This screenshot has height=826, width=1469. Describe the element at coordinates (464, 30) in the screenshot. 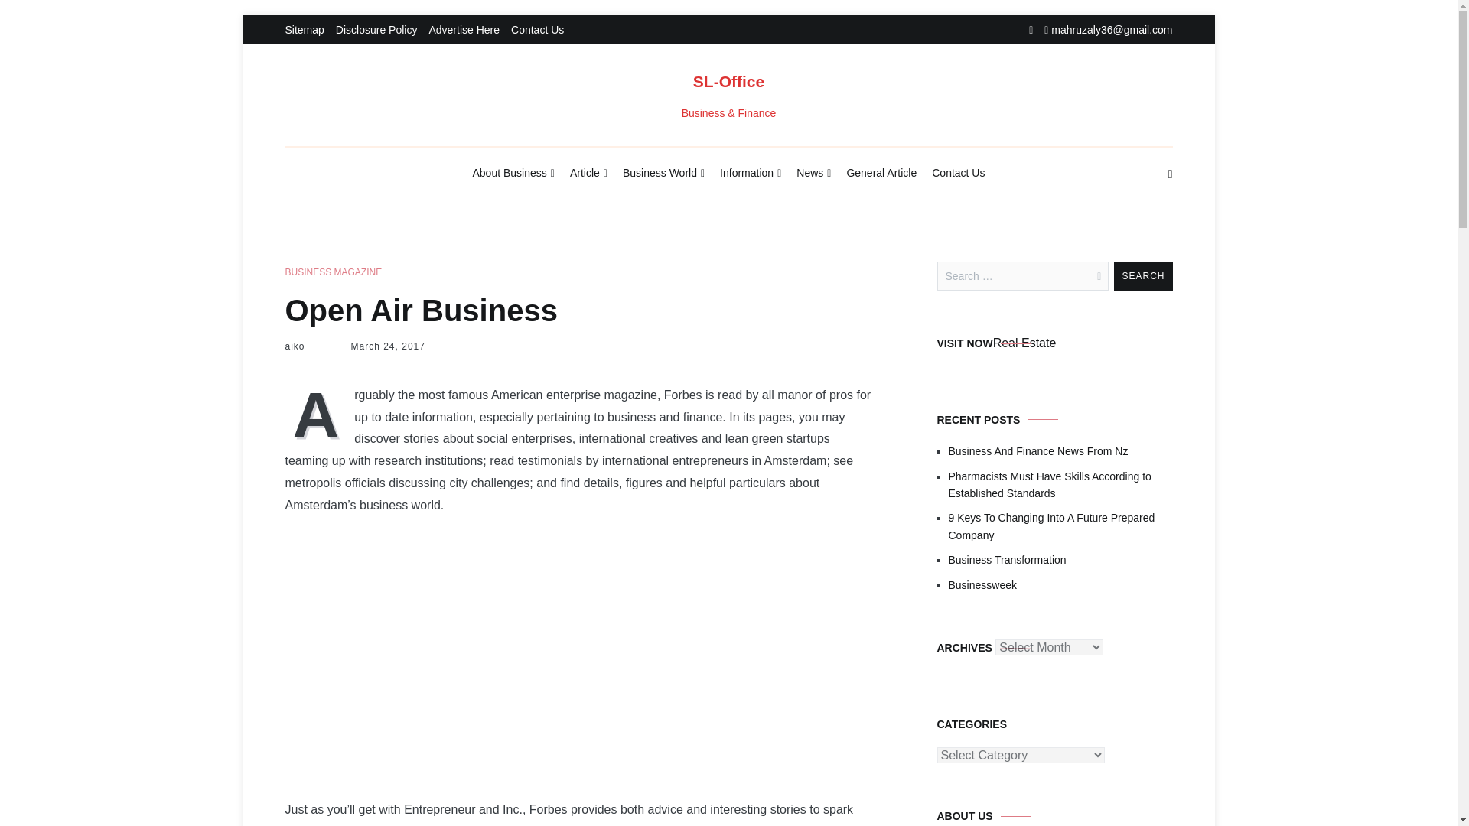

I see `Advertise Here` at that location.